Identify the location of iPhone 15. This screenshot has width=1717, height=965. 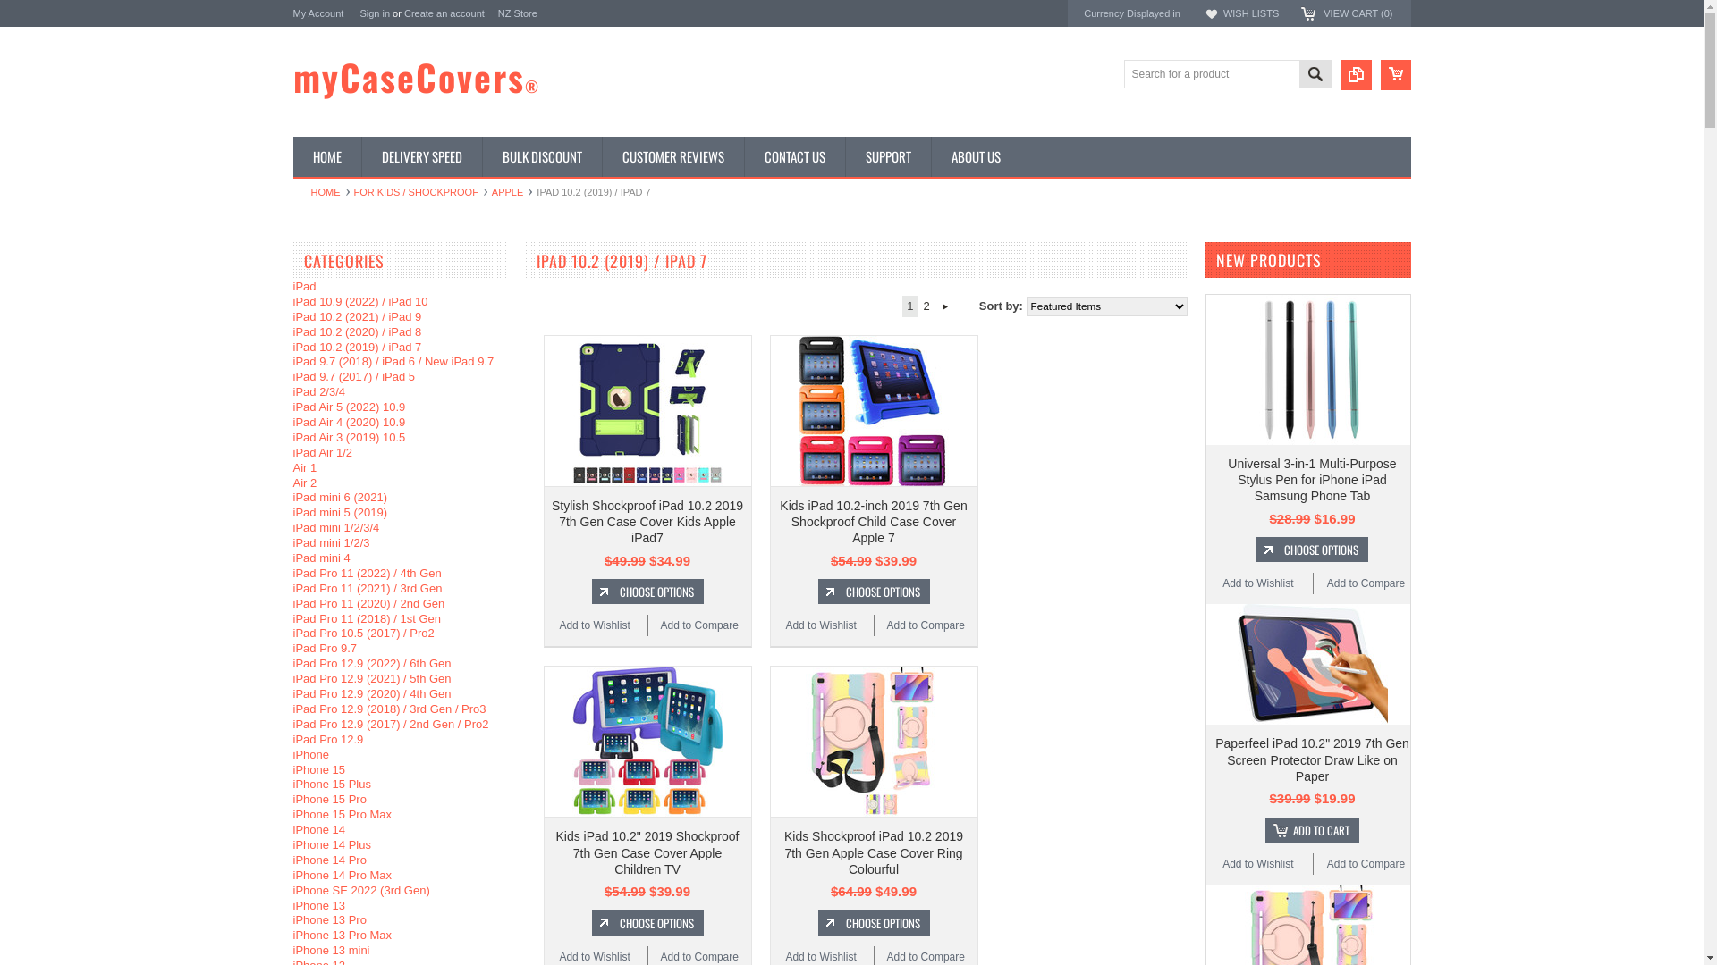
(320, 770).